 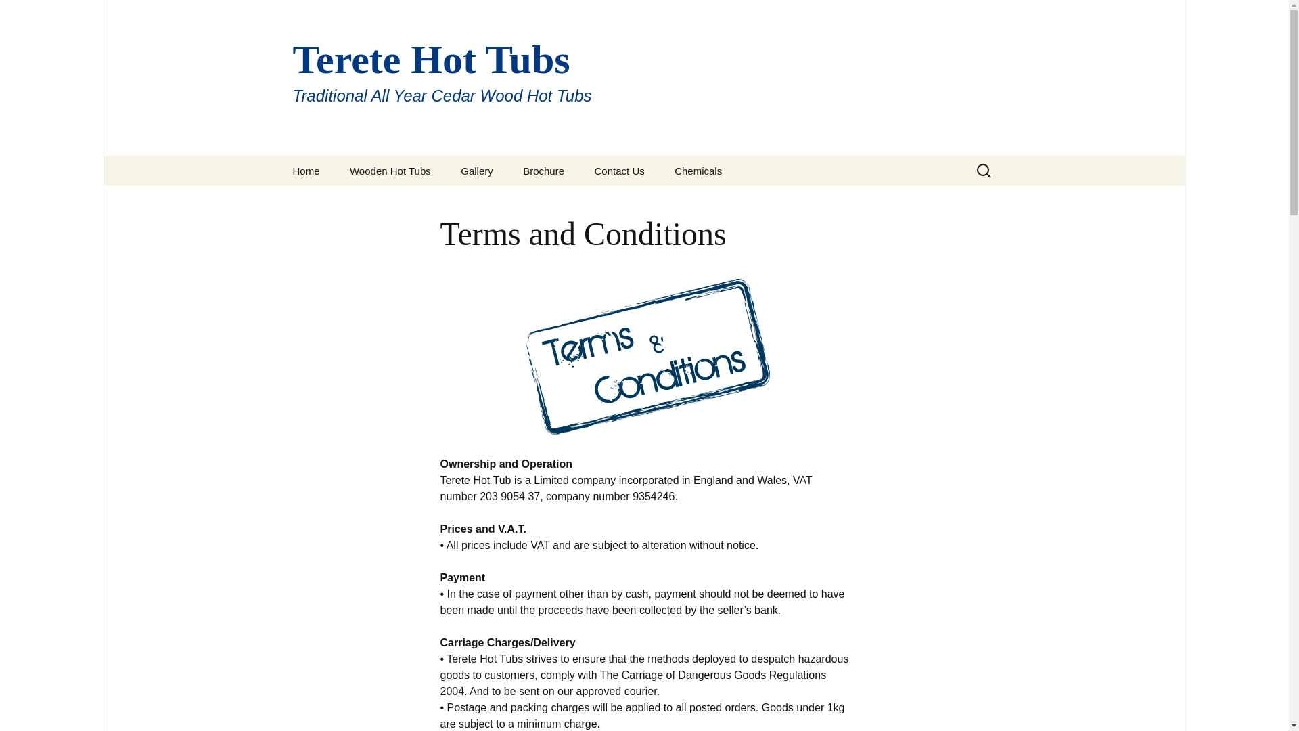 What do you see at coordinates (620, 171) in the screenshot?
I see `Contact Us` at bounding box center [620, 171].